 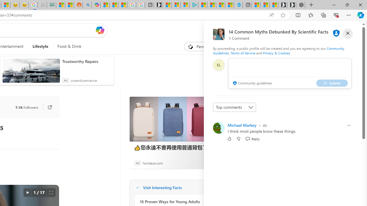 What do you see at coordinates (69, 46) in the screenshot?
I see `Food & Drink` at bounding box center [69, 46].